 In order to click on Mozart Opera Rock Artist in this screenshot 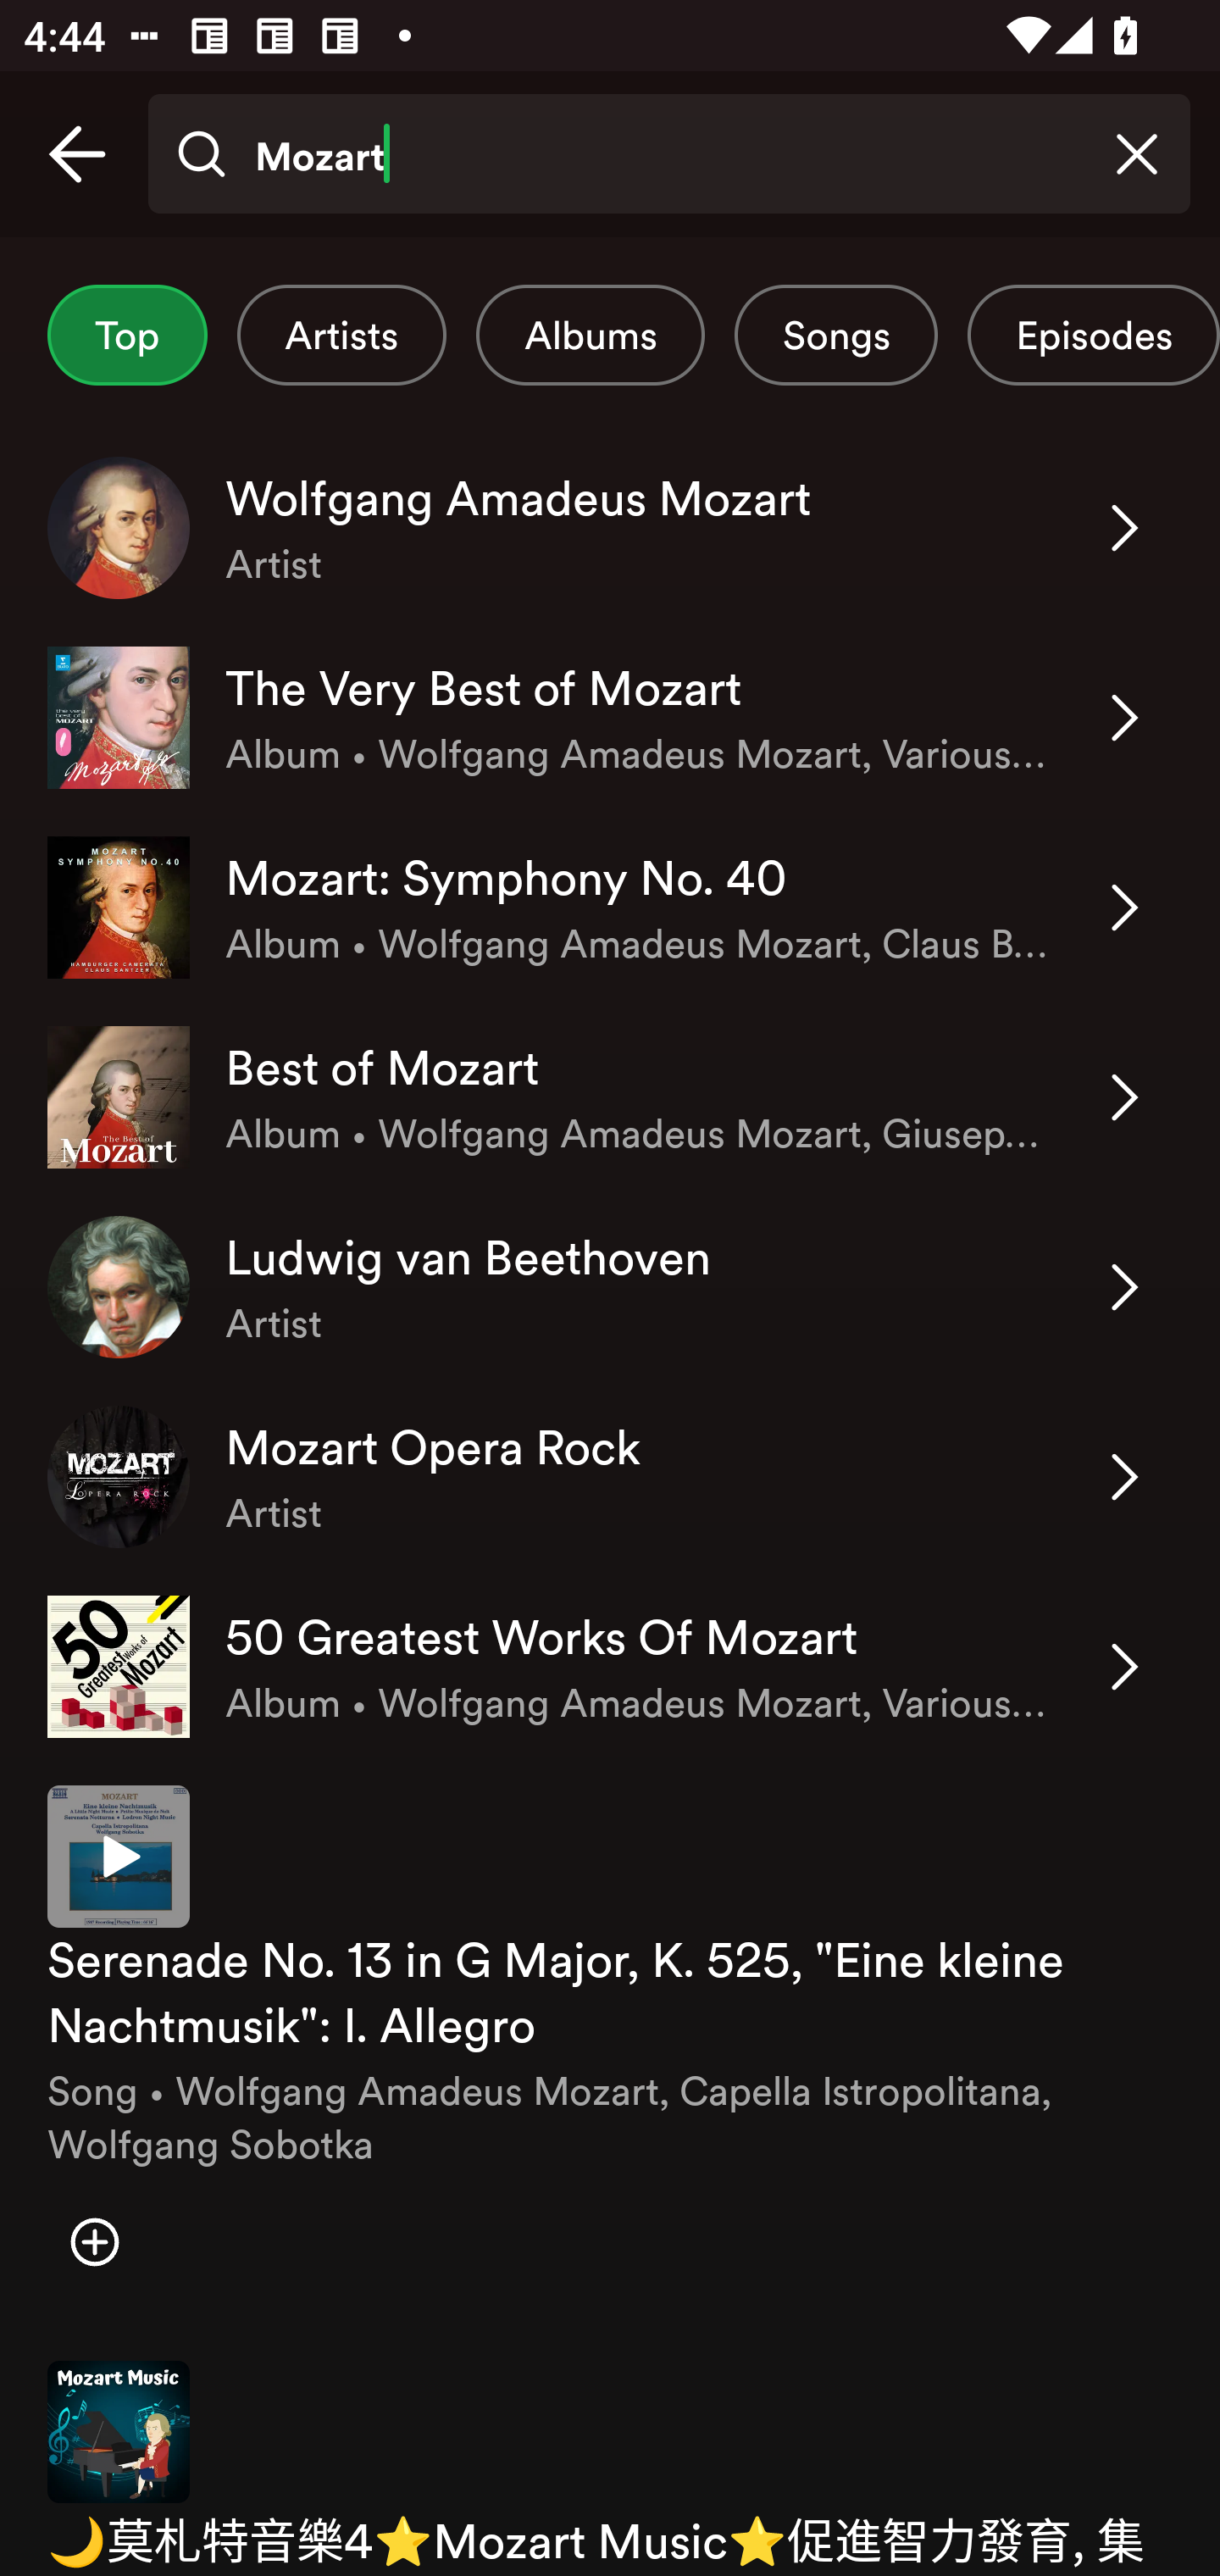, I will do `click(610, 1477)`.